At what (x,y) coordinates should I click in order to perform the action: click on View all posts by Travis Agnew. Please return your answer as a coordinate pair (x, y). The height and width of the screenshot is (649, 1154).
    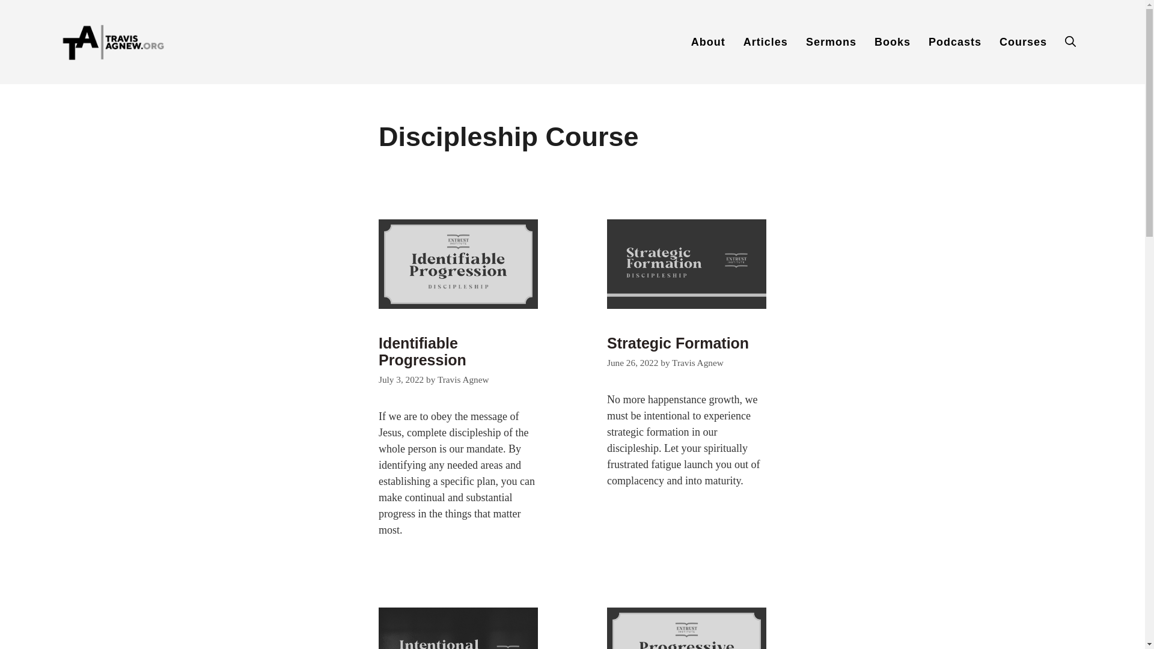
    Looking at the image, I should click on (463, 380).